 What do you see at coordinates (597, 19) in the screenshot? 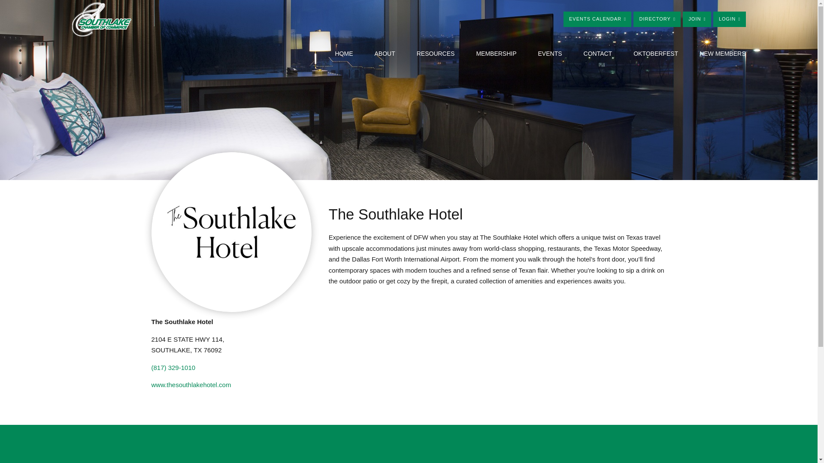
I see `EVENTS CALENDAR` at bounding box center [597, 19].